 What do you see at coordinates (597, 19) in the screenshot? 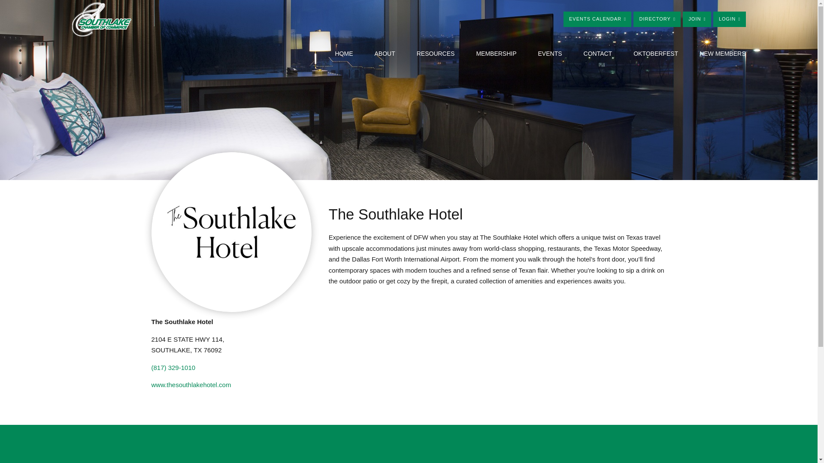
I see `EVENTS CALENDAR` at bounding box center [597, 19].